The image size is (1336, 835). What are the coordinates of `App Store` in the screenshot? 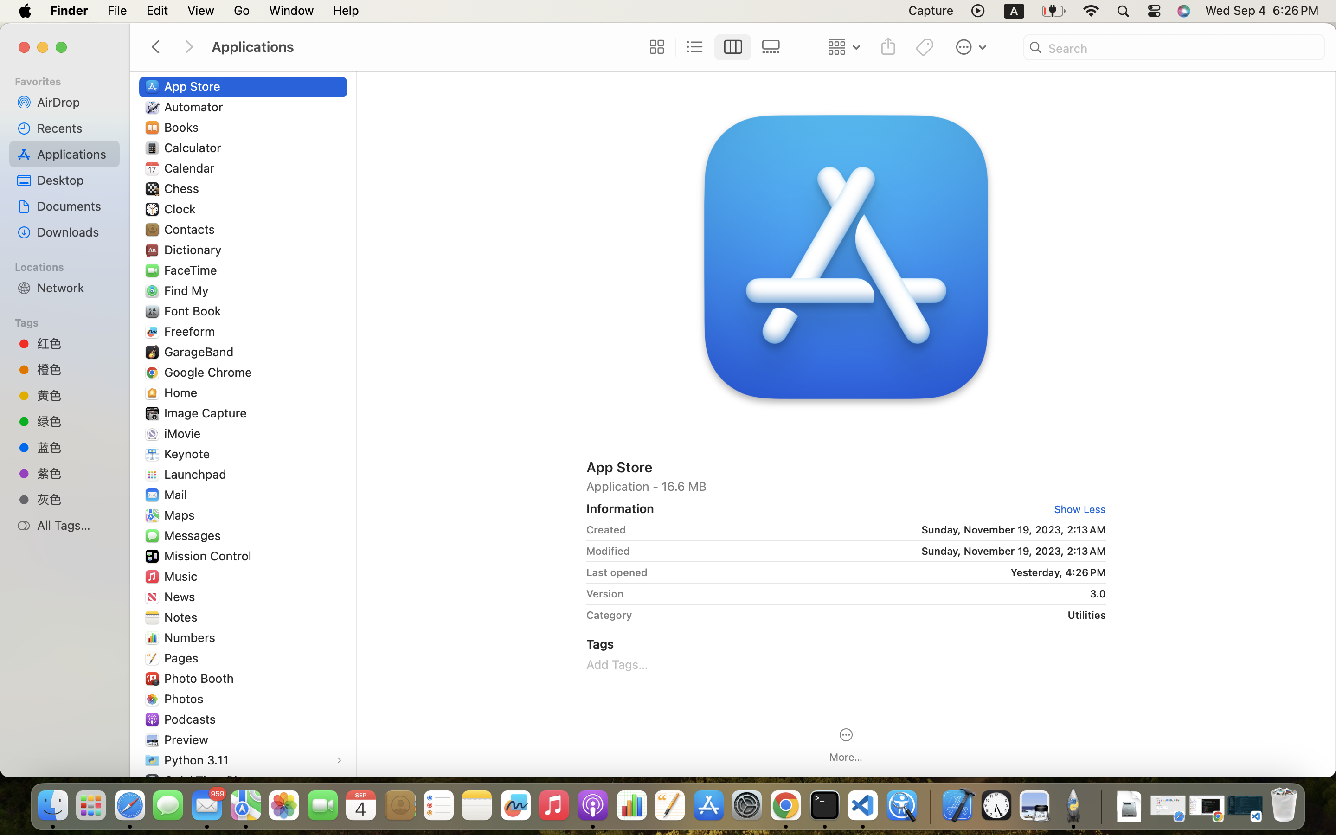 It's located at (846, 467).